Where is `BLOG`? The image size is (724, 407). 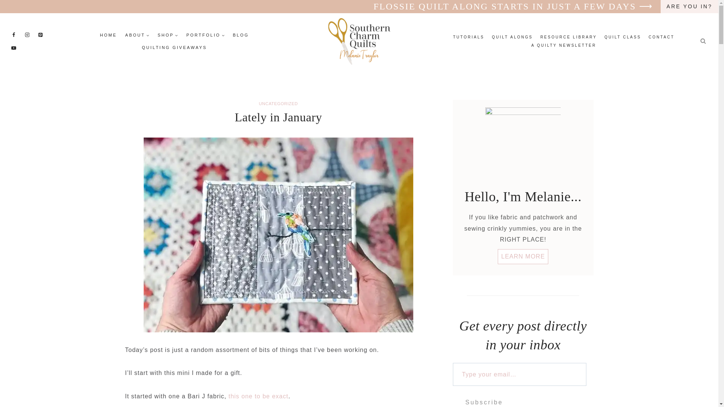
BLOG is located at coordinates (241, 35).